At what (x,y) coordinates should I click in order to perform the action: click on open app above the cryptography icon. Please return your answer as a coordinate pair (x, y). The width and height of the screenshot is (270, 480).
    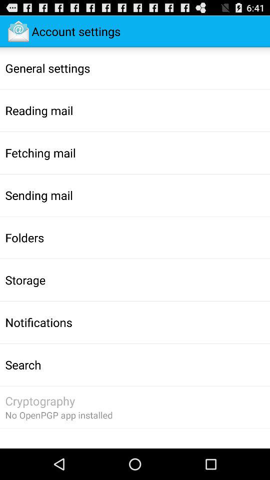
    Looking at the image, I should click on (23, 364).